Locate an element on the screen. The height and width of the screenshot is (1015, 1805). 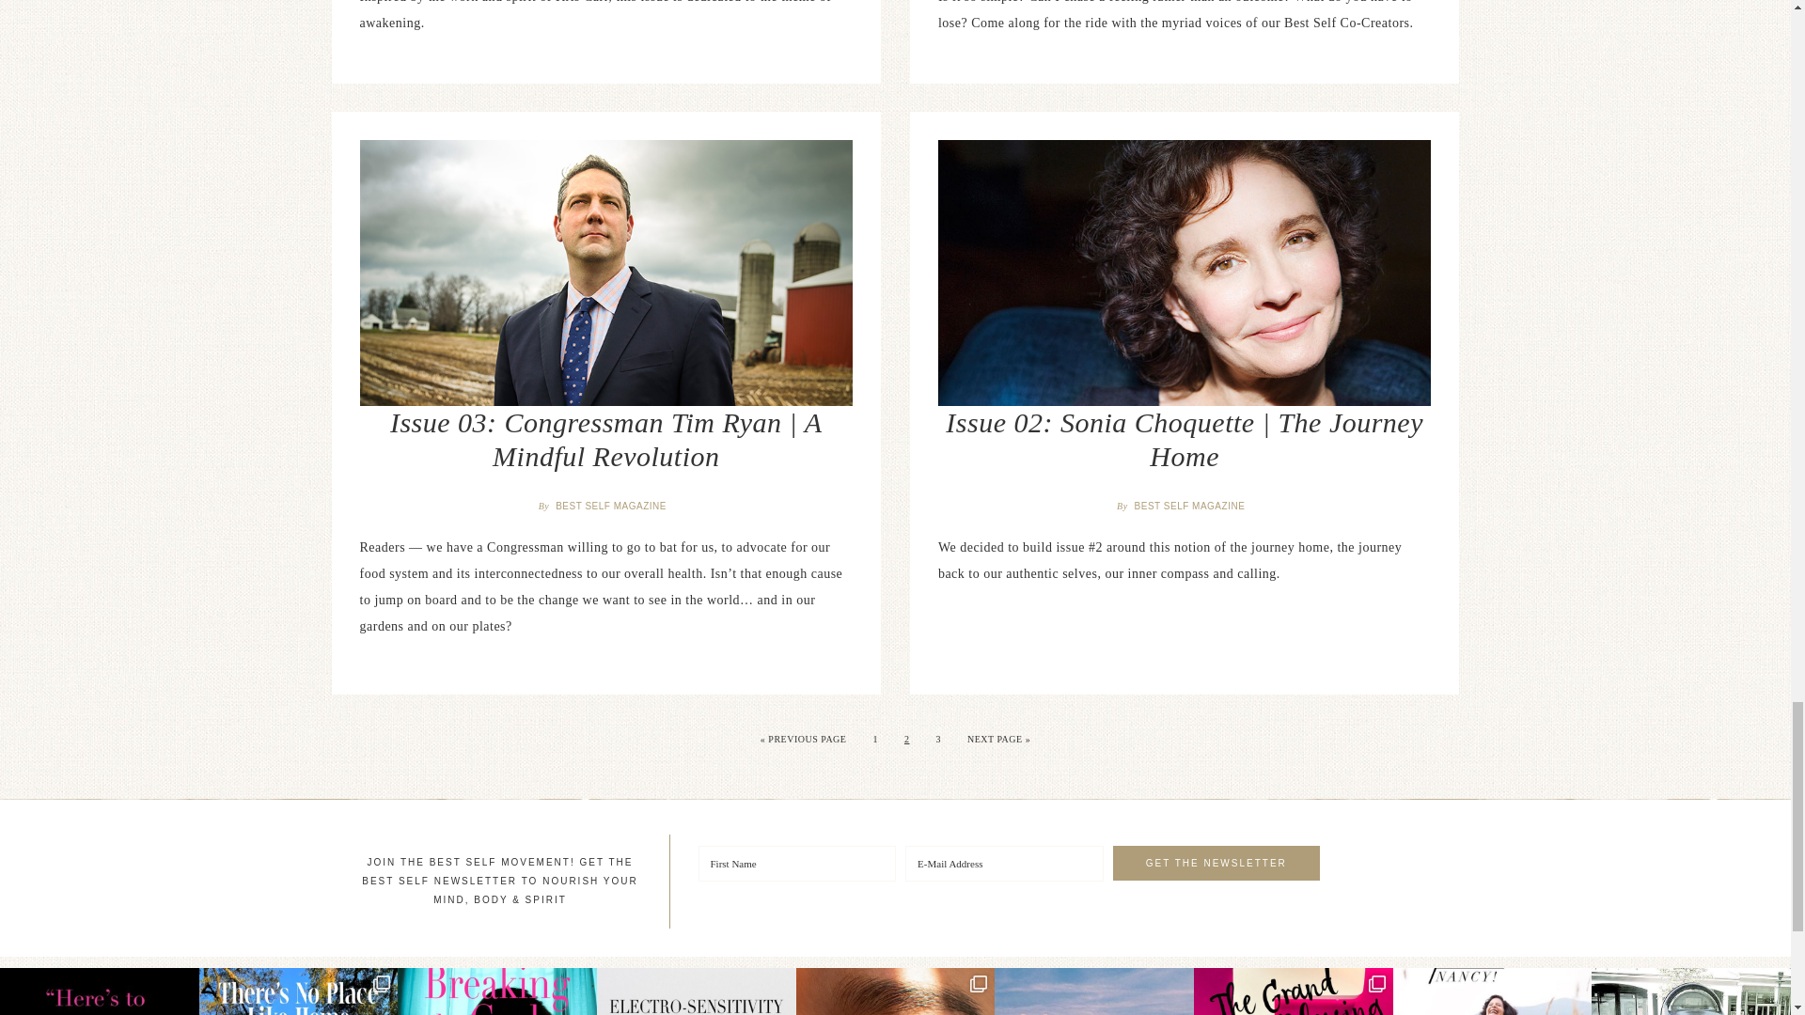
GET THE NEWSLETTER is located at coordinates (1216, 863).